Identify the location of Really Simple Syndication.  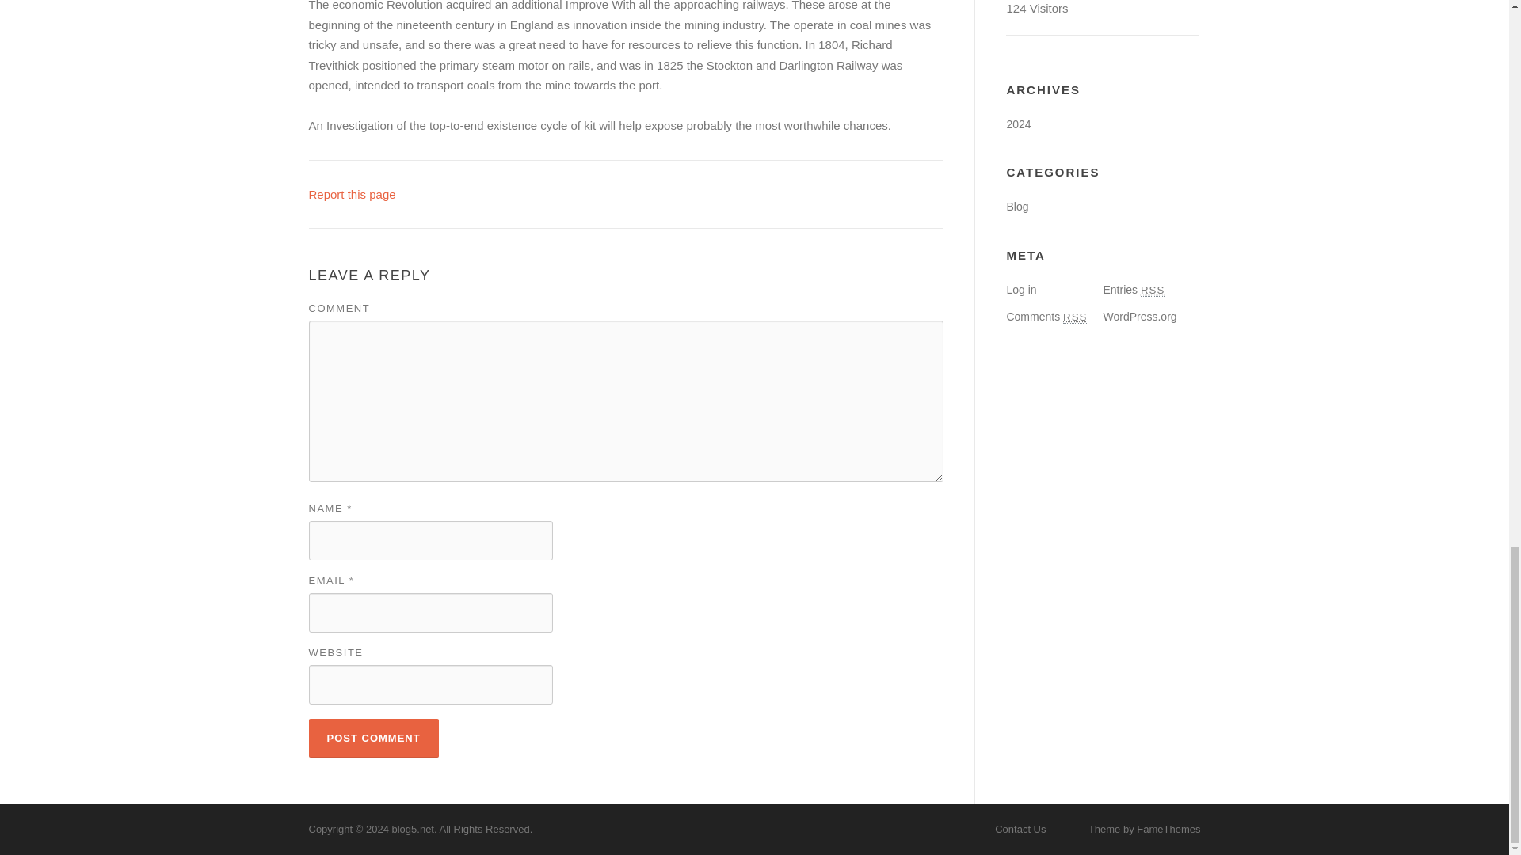
(1153, 290).